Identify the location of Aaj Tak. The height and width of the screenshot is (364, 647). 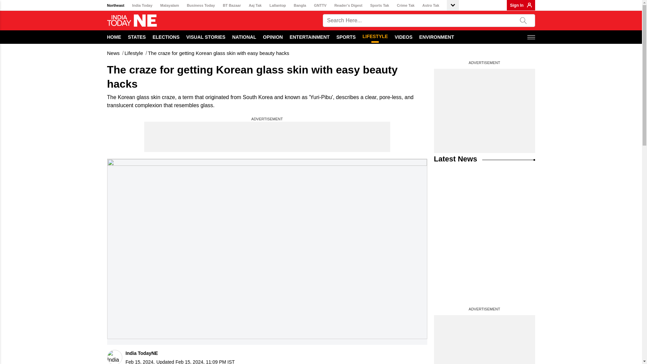
(255, 5).